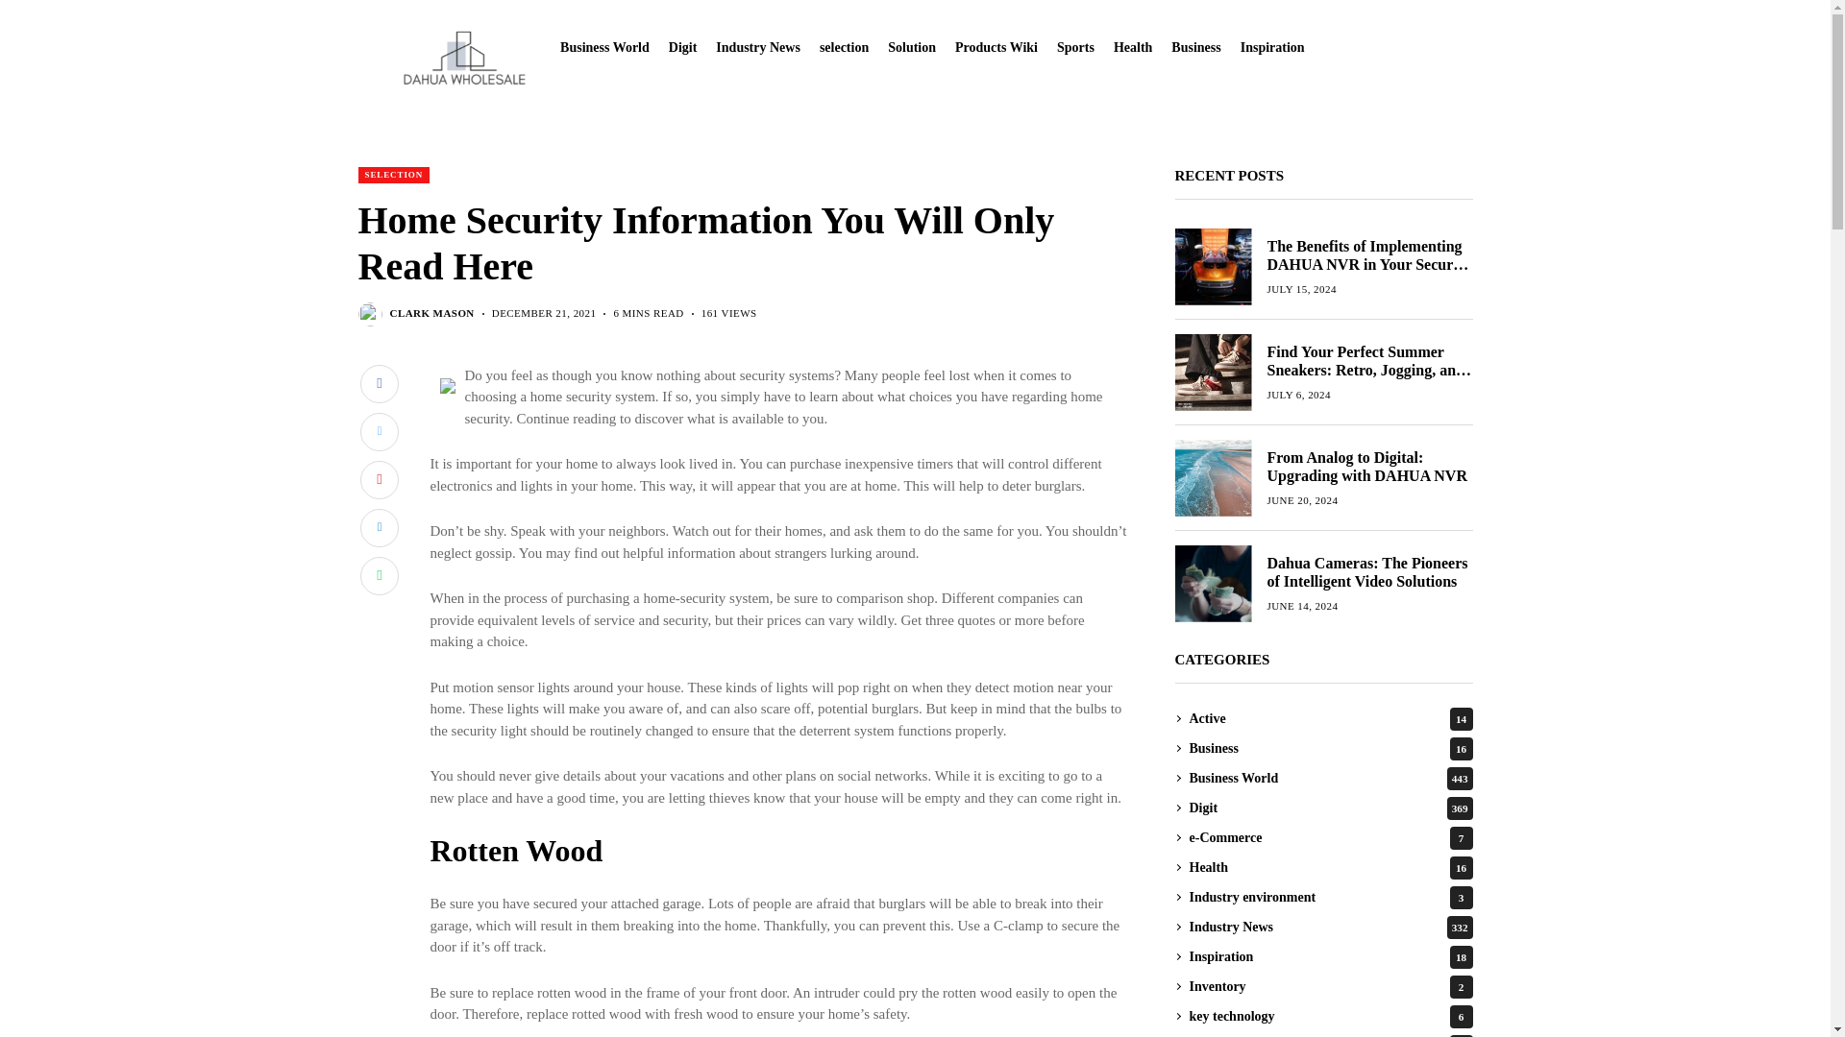 Image resolution: width=1845 pixels, height=1037 pixels. What do you see at coordinates (431, 313) in the screenshot?
I see `Posts by Clark Mason` at bounding box center [431, 313].